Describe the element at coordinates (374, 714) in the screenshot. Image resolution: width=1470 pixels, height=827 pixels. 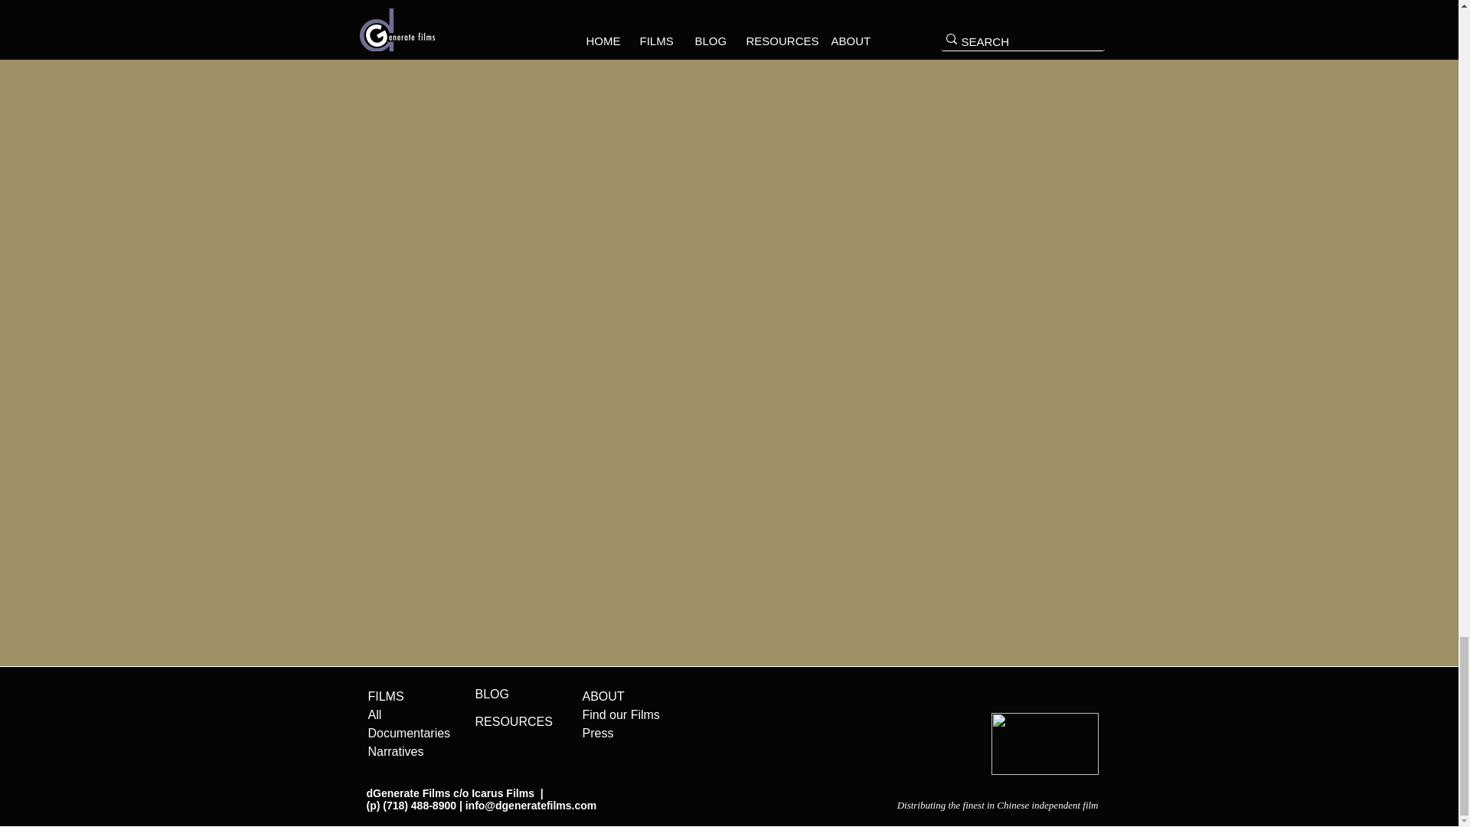
I see `All` at that location.